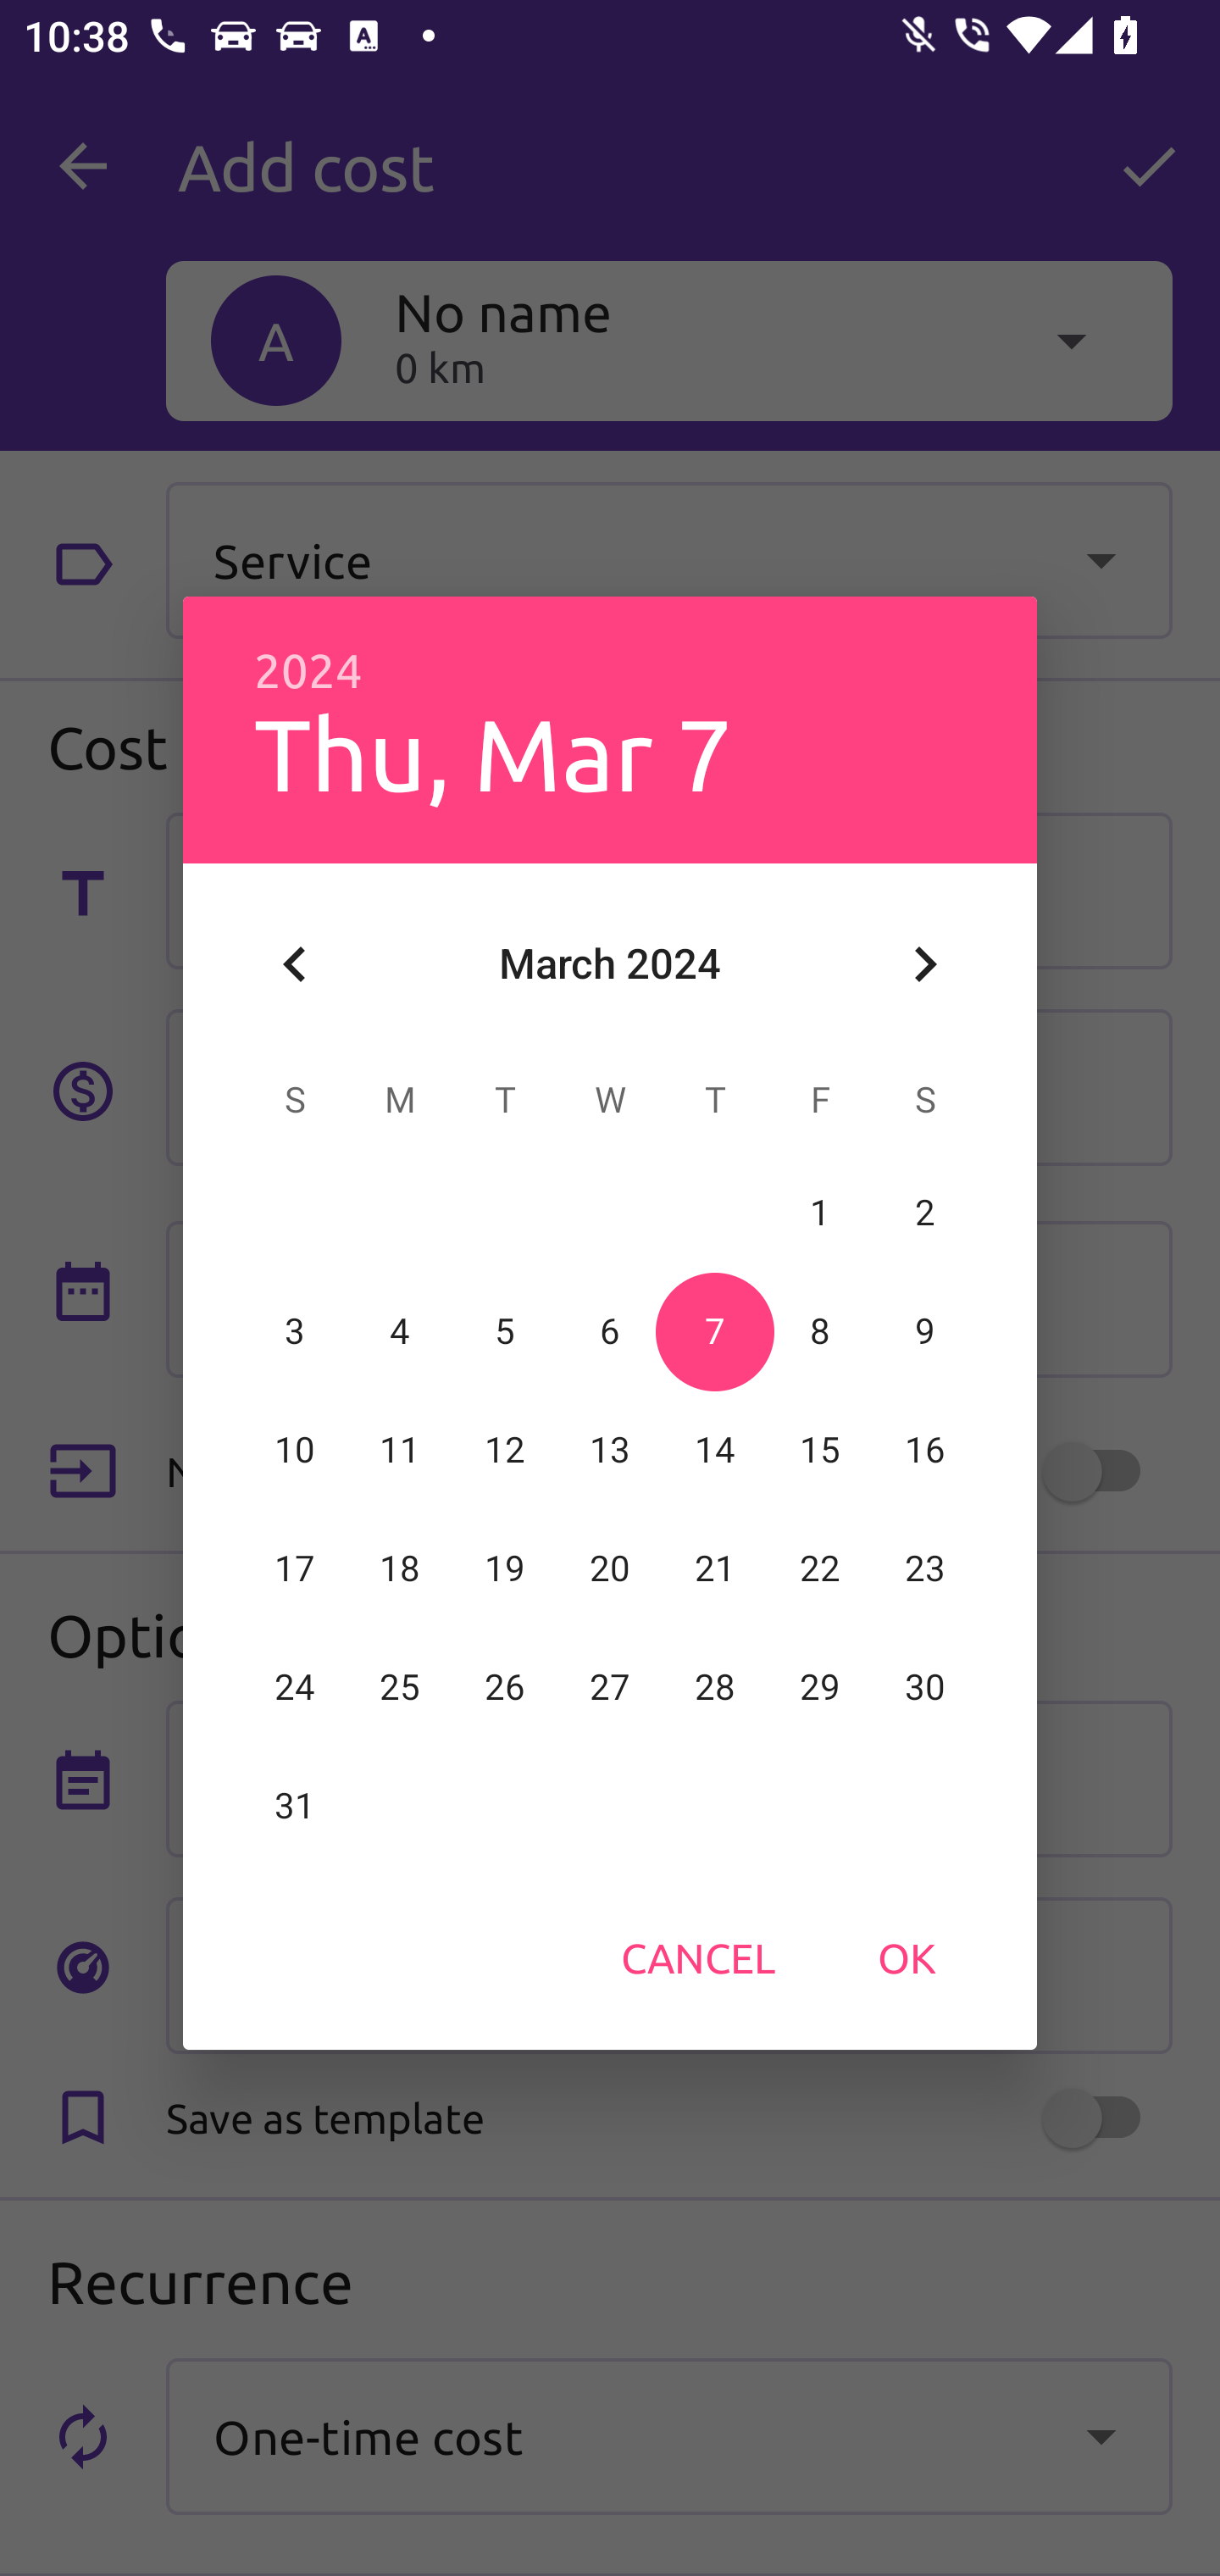 The width and height of the screenshot is (1220, 2576). What do you see at coordinates (924, 1331) in the screenshot?
I see `9 09 March 2024` at bounding box center [924, 1331].